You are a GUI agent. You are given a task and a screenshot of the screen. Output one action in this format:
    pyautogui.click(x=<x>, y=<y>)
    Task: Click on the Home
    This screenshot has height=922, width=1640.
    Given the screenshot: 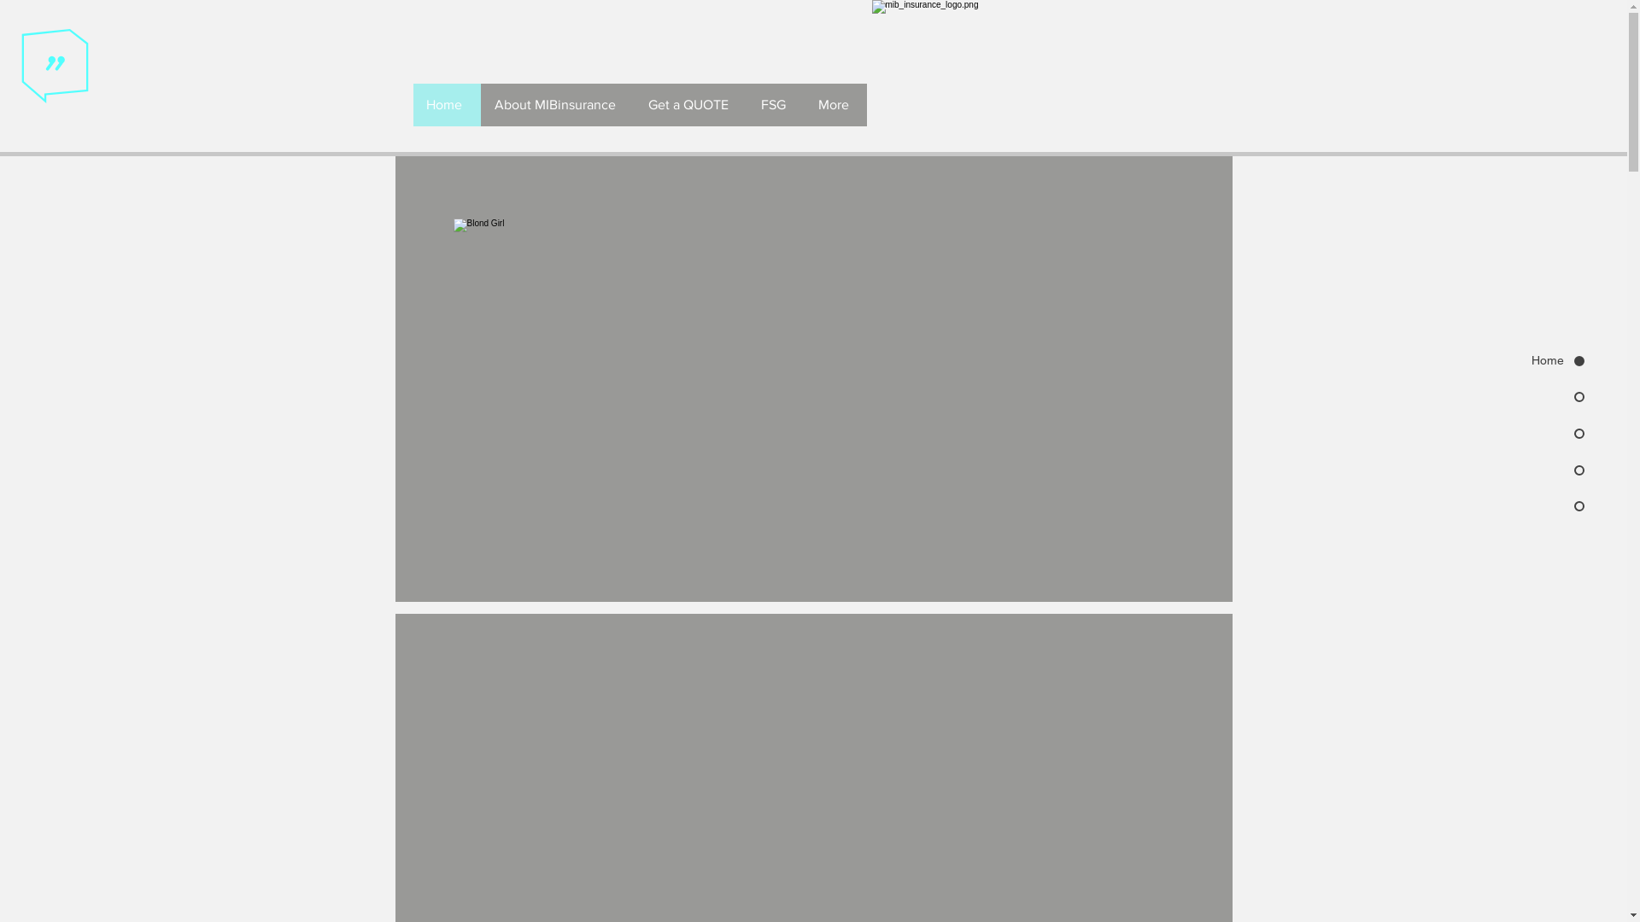 What is the action you would take?
    pyautogui.click(x=1514, y=361)
    